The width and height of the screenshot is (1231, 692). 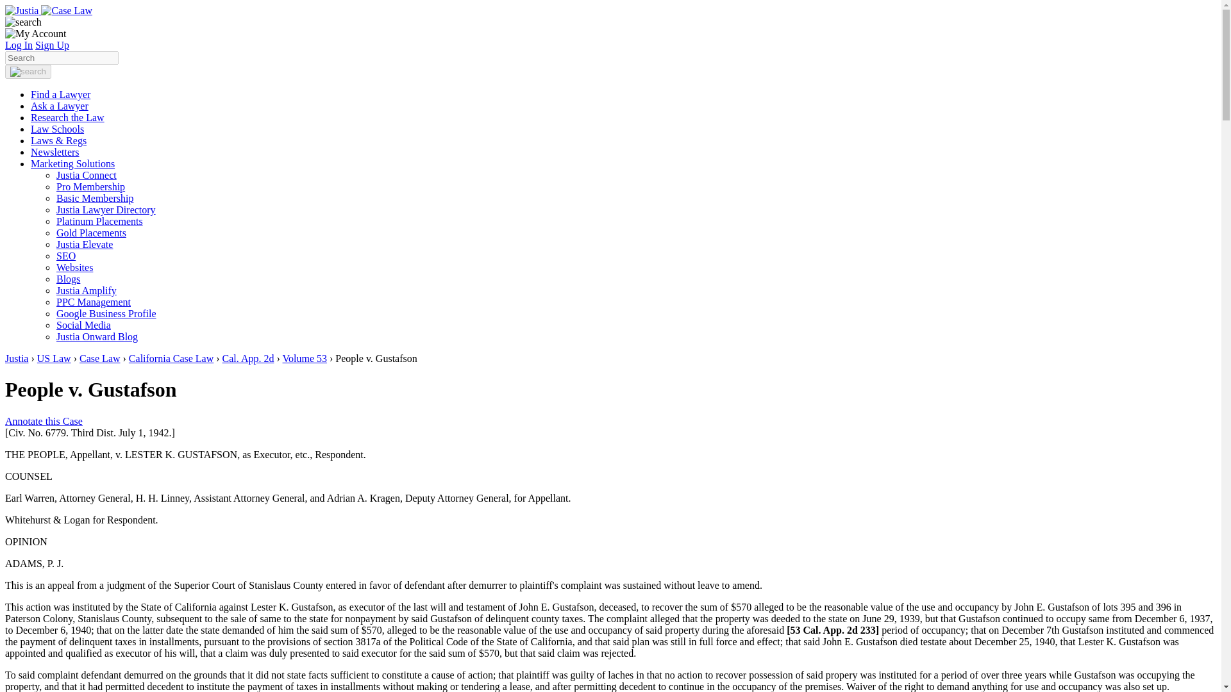 What do you see at coordinates (60, 94) in the screenshot?
I see `Find a Lawyer` at bounding box center [60, 94].